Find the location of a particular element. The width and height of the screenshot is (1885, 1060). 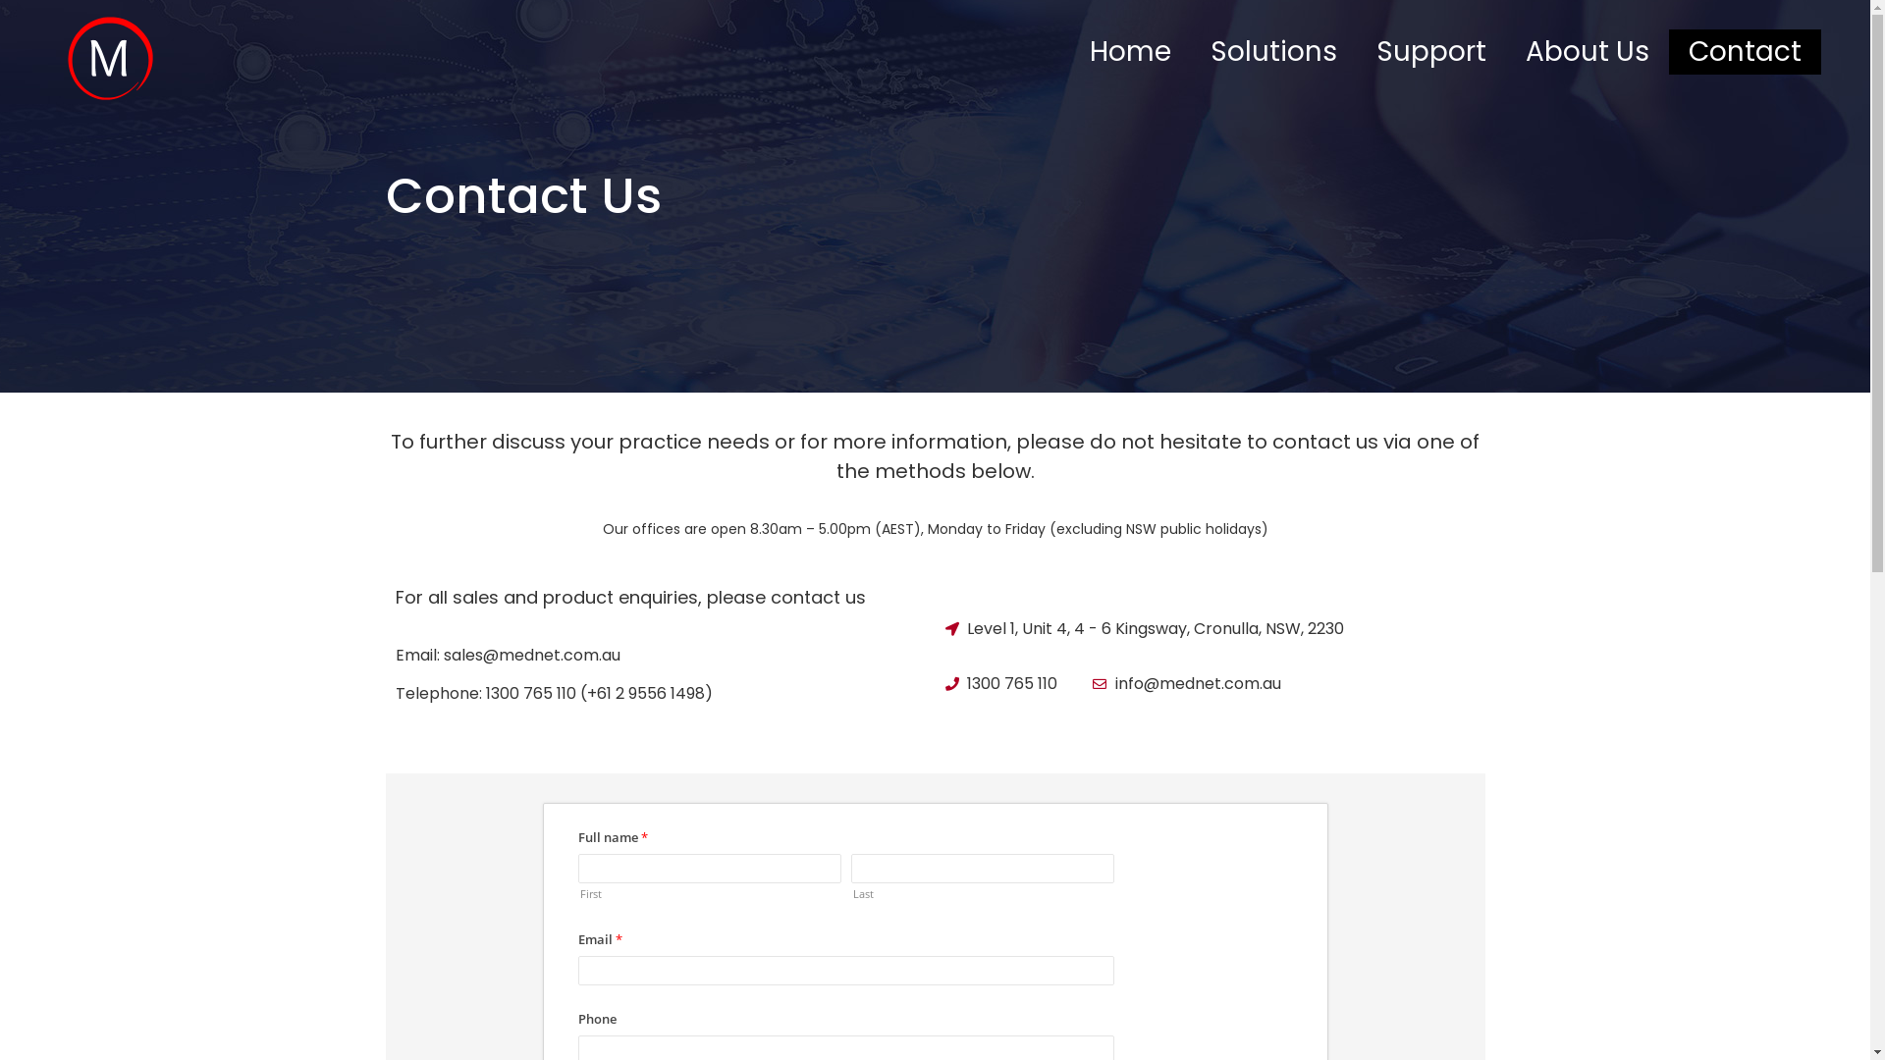

About Us is located at coordinates (1588, 52).